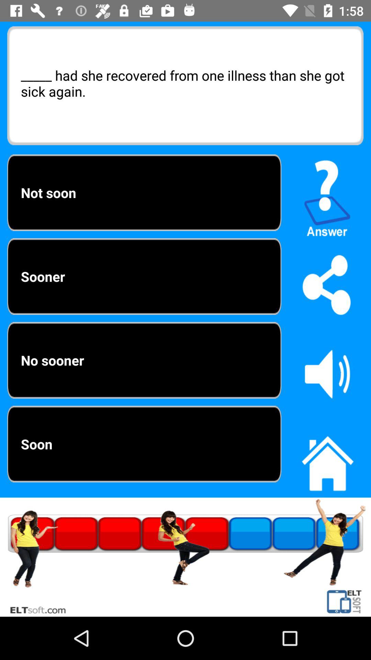 The height and width of the screenshot is (660, 371). What do you see at coordinates (328, 195) in the screenshot?
I see `hint` at bounding box center [328, 195].